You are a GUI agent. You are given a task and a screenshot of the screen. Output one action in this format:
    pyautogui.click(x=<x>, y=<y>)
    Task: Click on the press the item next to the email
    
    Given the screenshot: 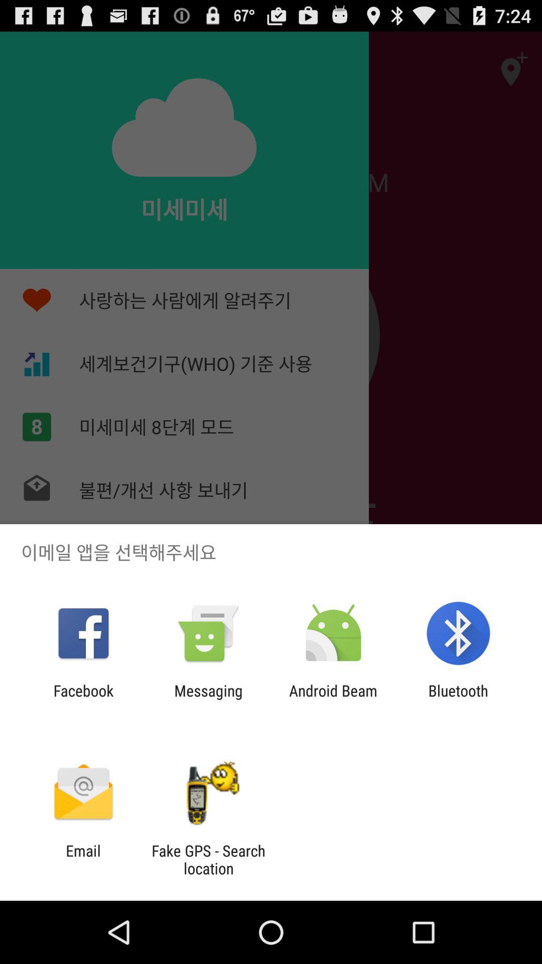 What is the action you would take?
    pyautogui.click(x=208, y=860)
    